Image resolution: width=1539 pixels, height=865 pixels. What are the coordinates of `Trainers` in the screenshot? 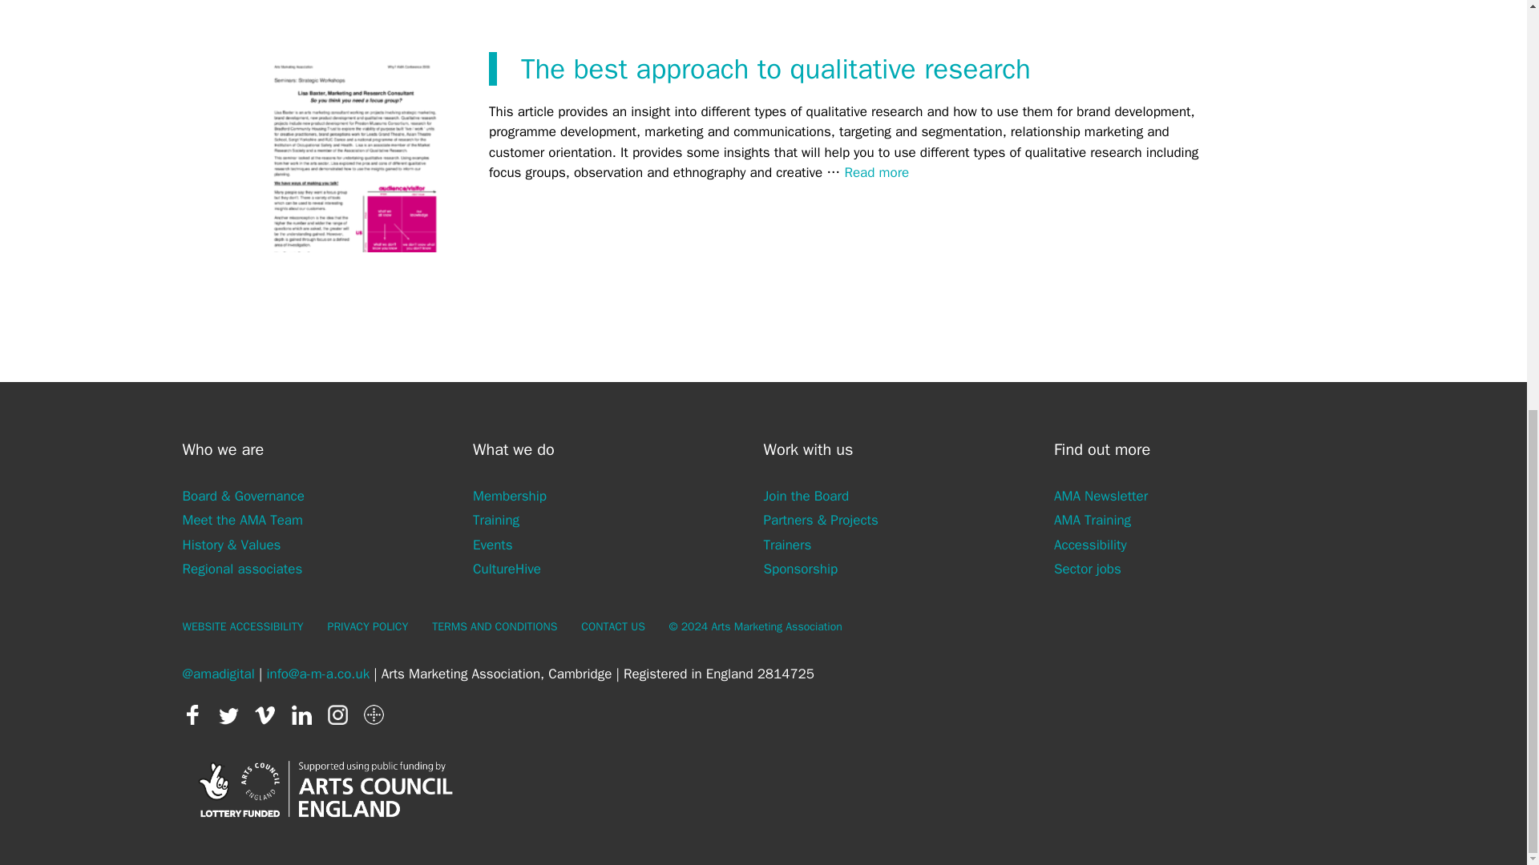 It's located at (787, 545).